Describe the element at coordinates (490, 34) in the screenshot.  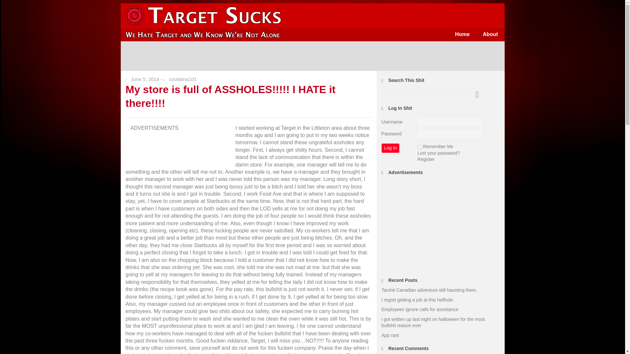
I see `About` at that location.